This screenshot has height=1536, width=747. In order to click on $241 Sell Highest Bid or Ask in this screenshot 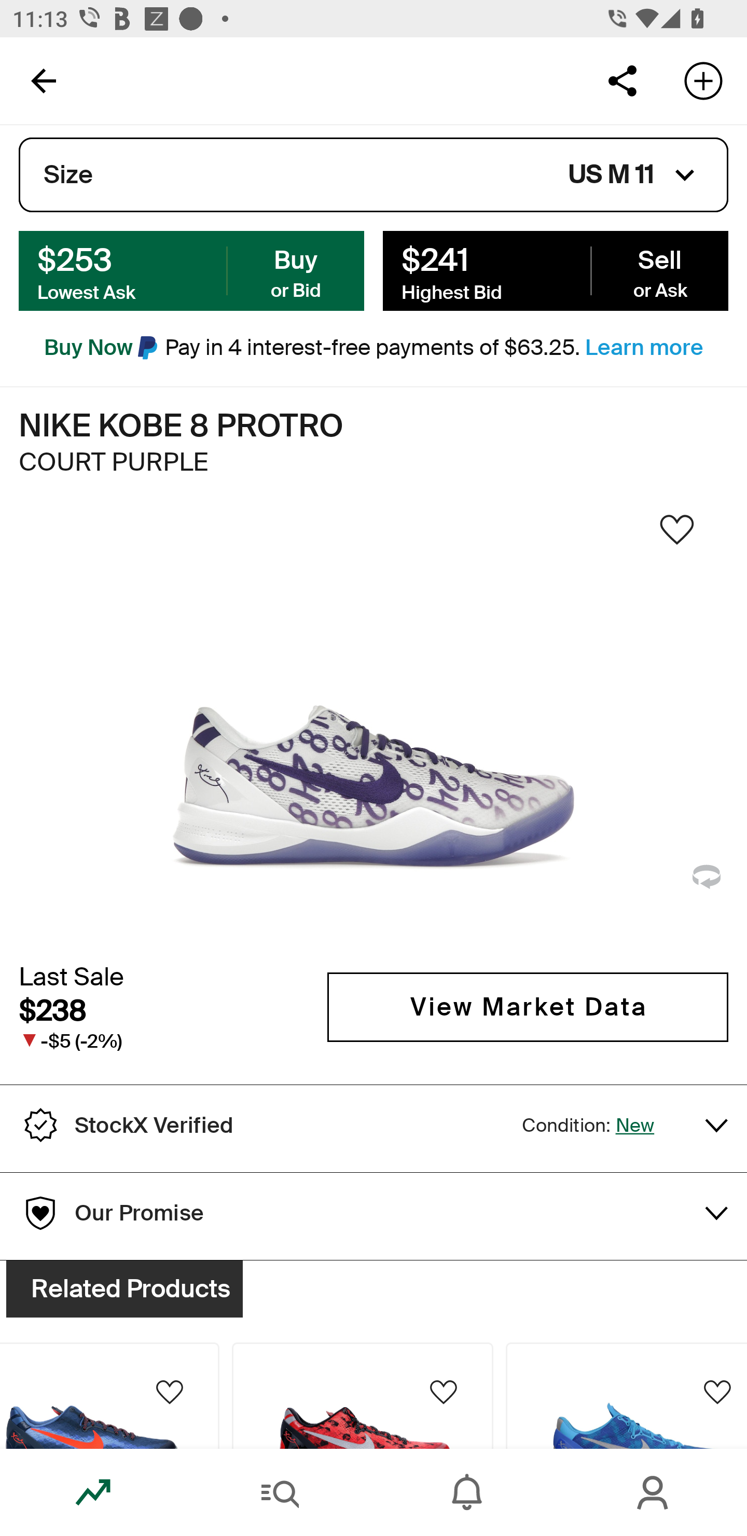, I will do `click(555, 270)`.